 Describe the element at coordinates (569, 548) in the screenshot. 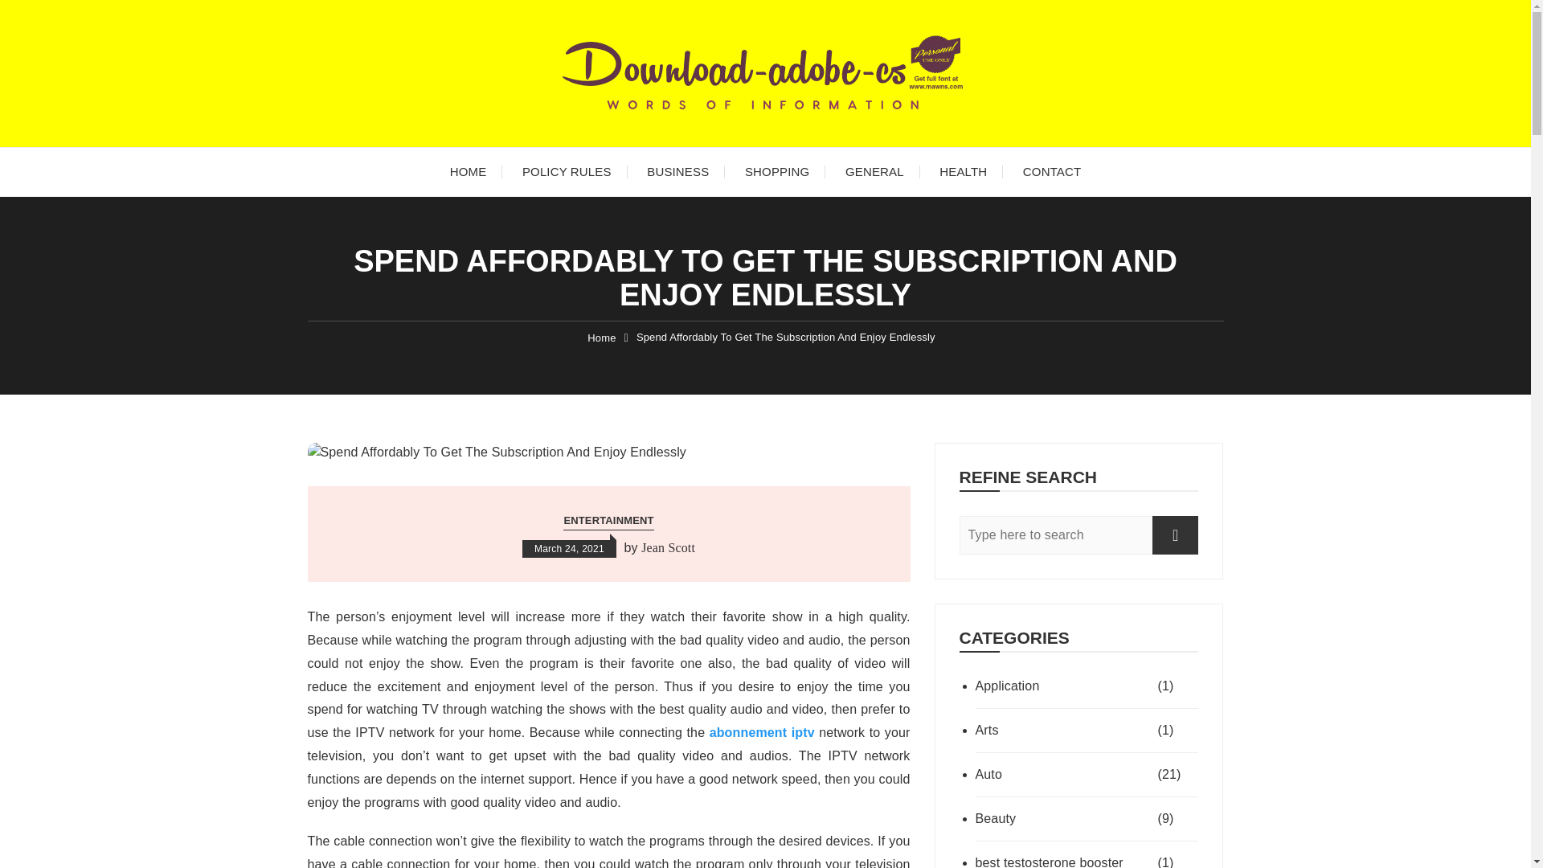

I see `March 24, 2021` at that location.